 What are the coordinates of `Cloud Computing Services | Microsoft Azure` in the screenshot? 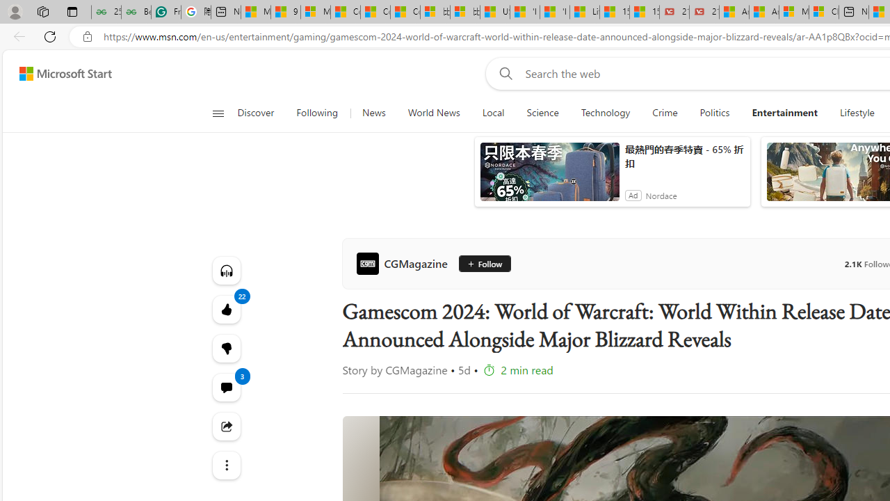 It's located at (823, 13).